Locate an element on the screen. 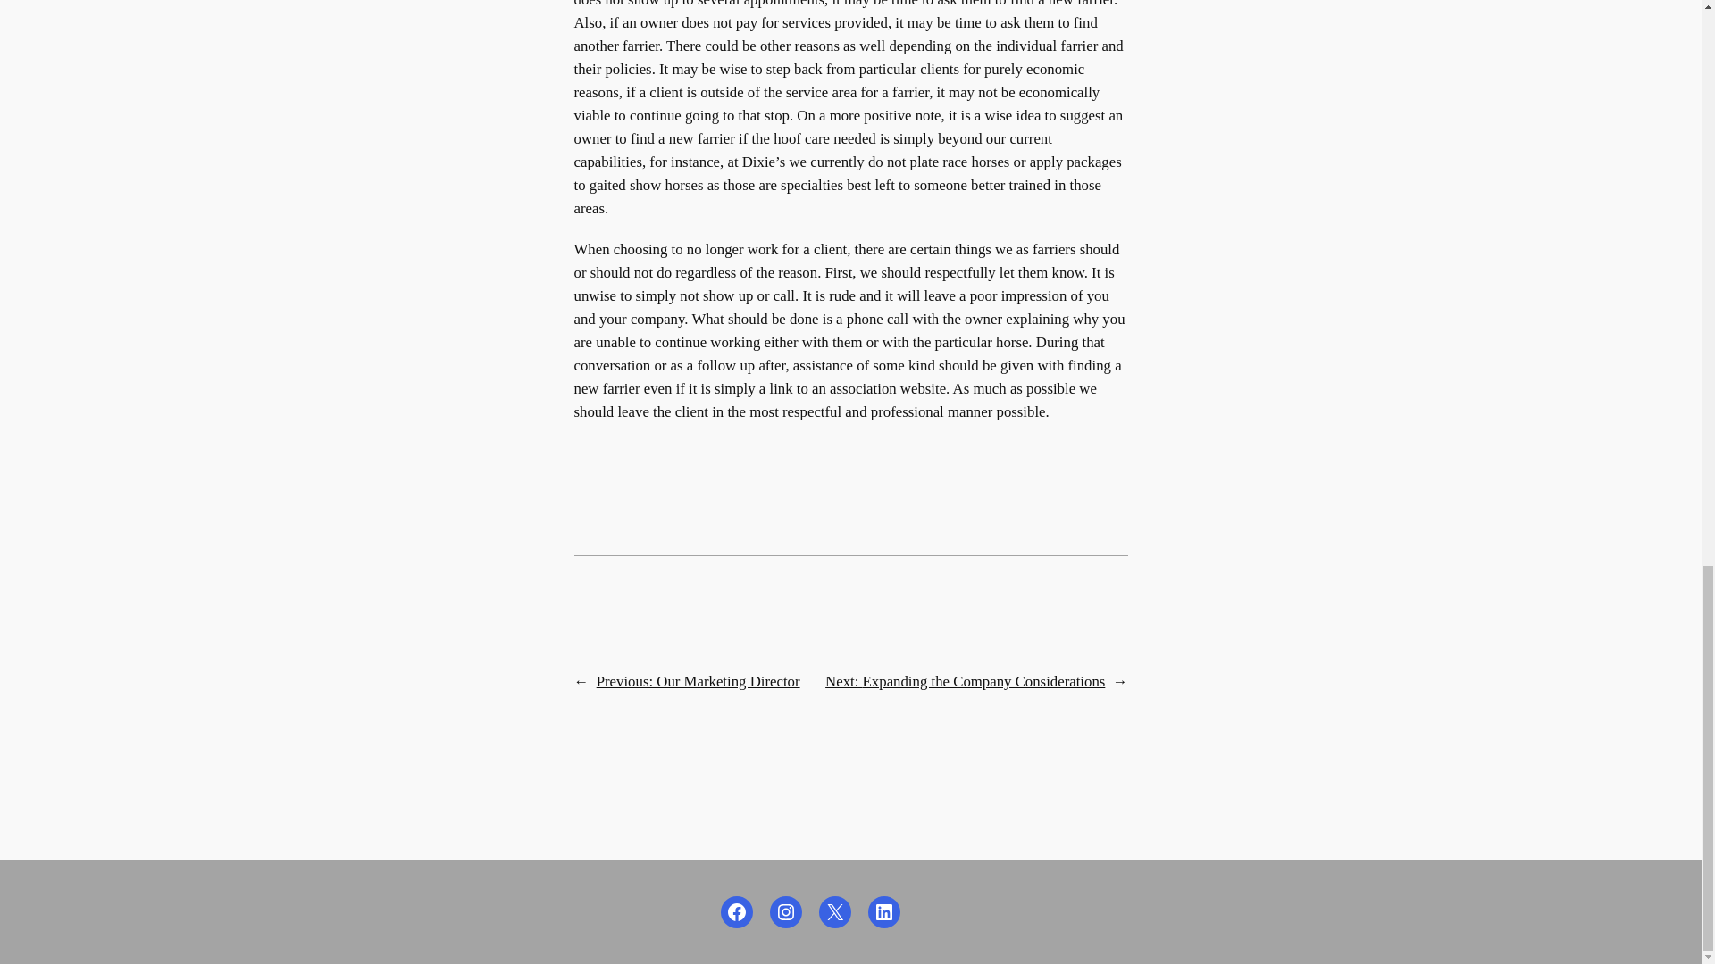 The image size is (1715, 964). Next: Expanding the Company Considerations is located at coordinates (965, 681).